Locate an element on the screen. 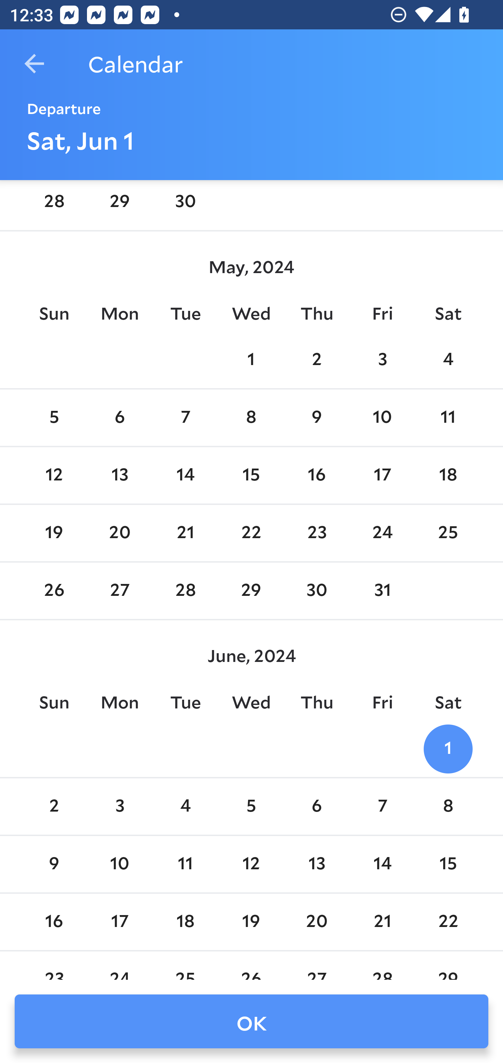 The image size is (503, 1063). 29 is located at coordinates (251, 591).